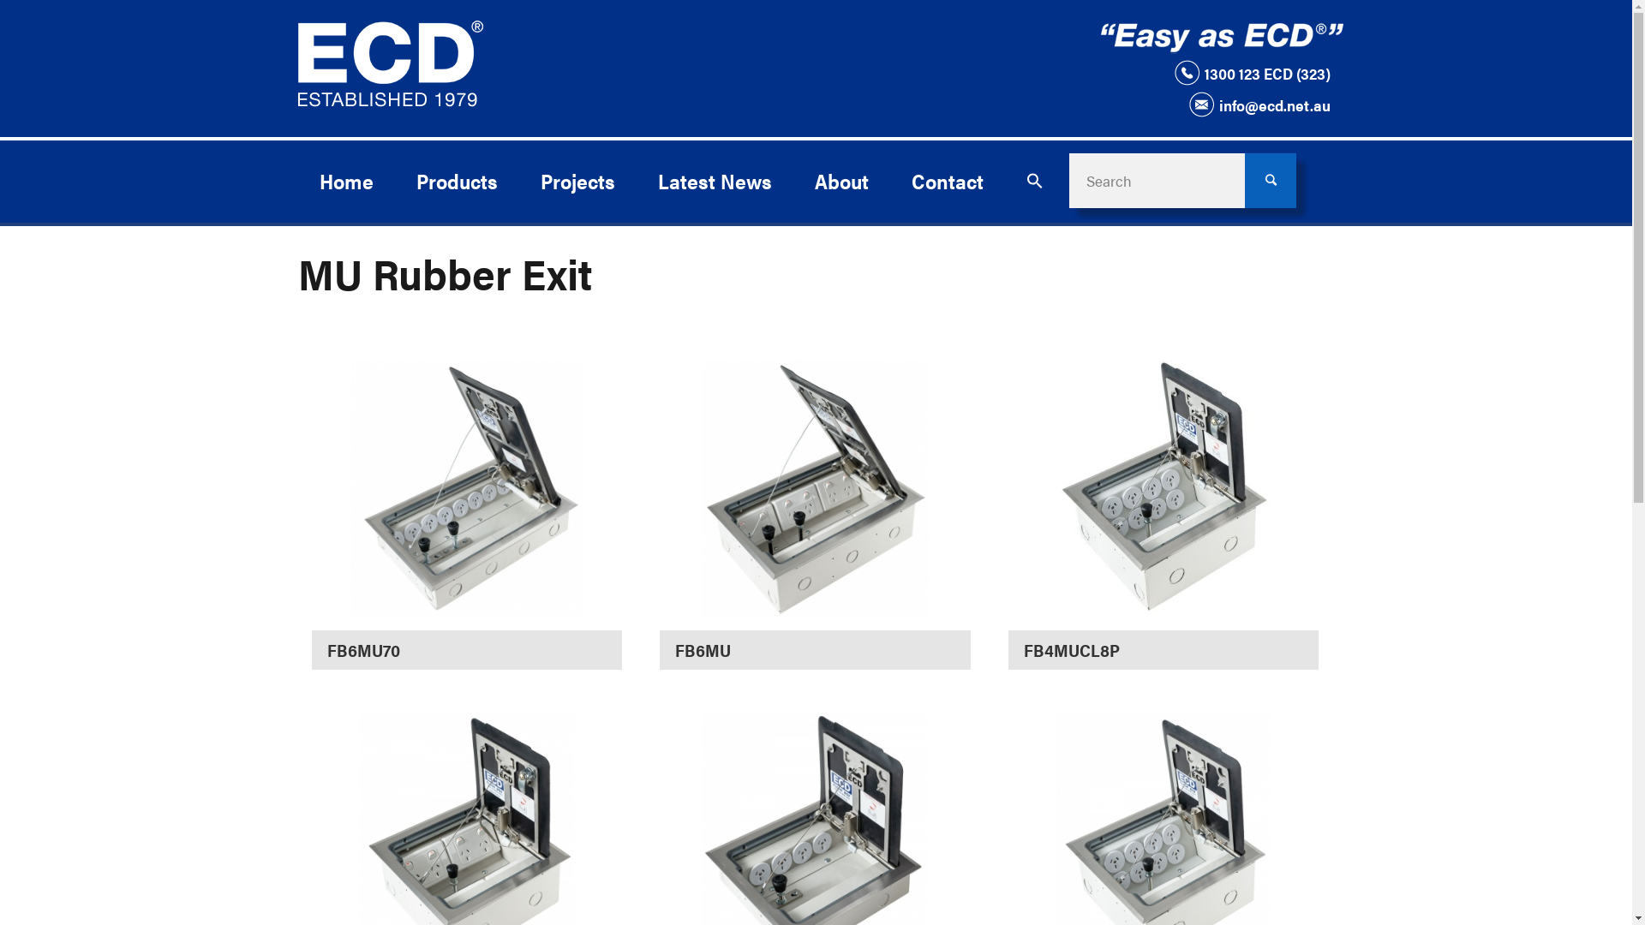  Describe the element at coordinates (1259, 105) in the screenshot. I see `info@ecd.net.au` at that location.